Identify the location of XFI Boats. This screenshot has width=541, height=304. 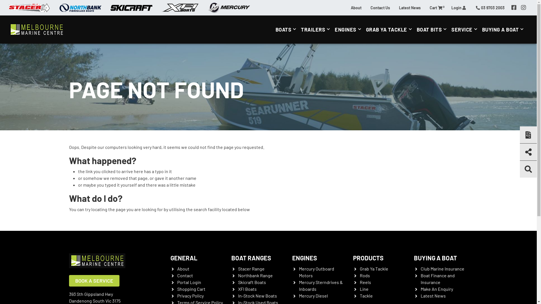
(247, 289).